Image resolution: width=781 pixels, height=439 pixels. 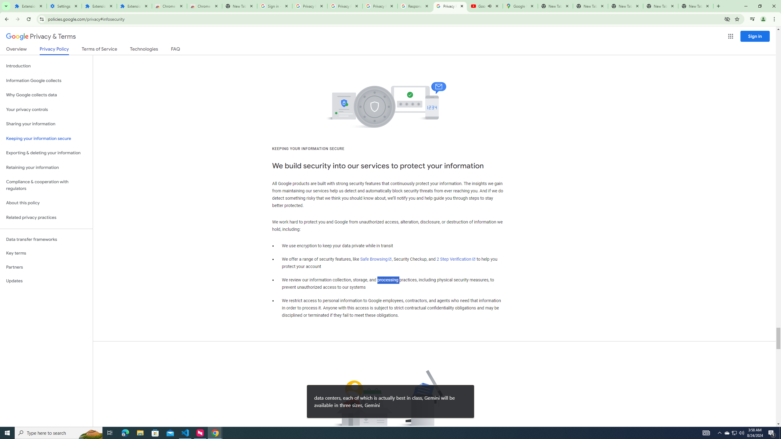 I want to click on Sharing your information, so click(x=46, y=124).